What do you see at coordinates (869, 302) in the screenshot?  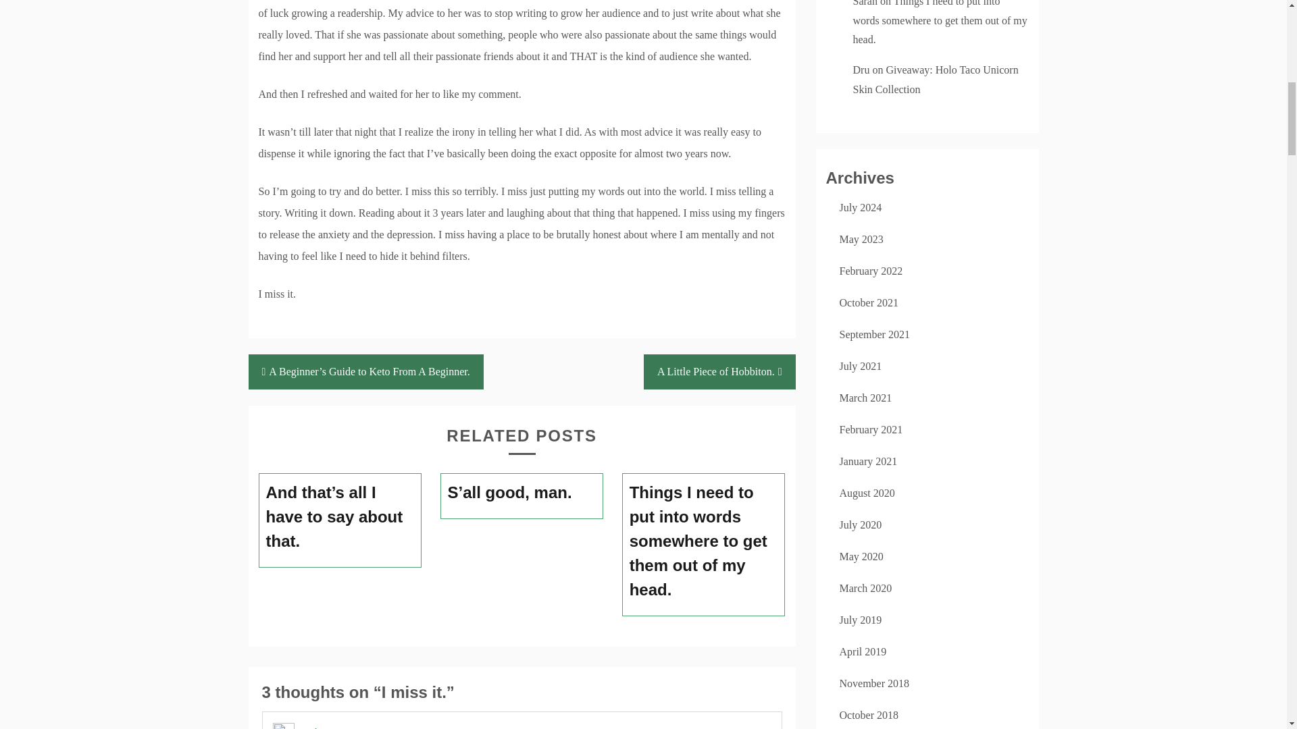 I see `October 2021` at bounding box center [869, 302].